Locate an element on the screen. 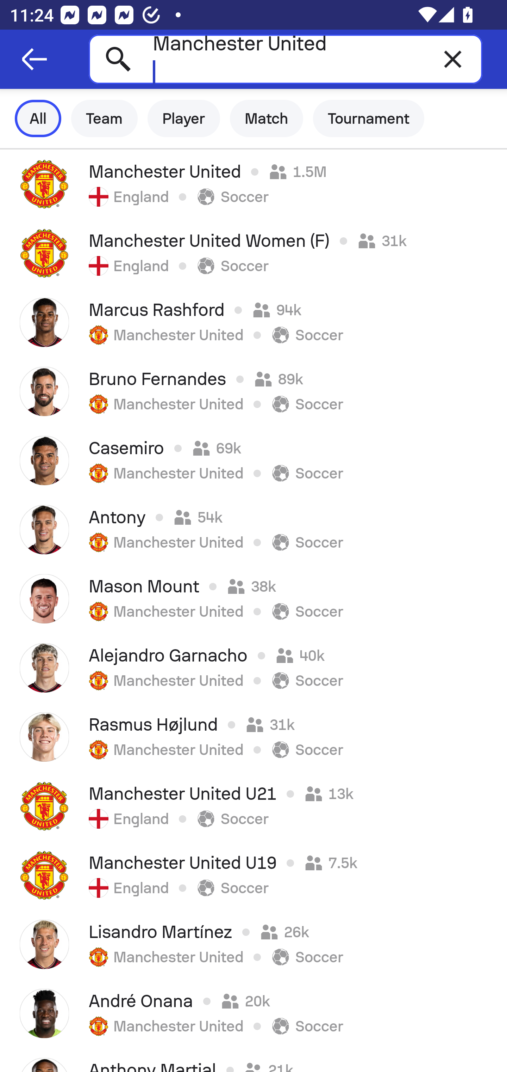  Rasmus Højlund 31k Manchester United Soccer is located at coordinates (254, 737).